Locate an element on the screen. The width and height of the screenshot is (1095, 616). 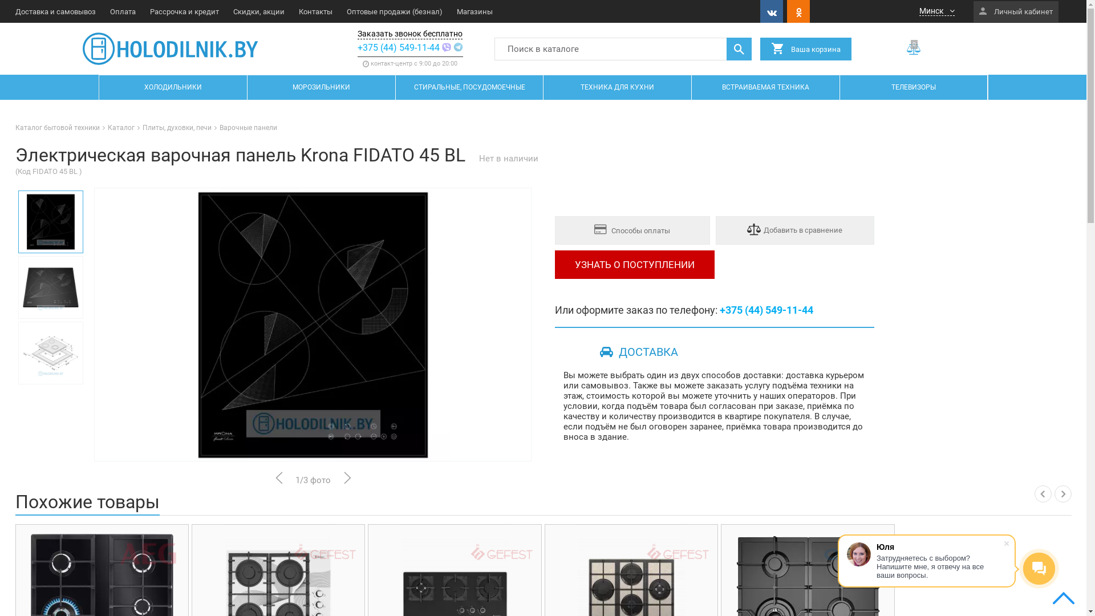
Gefest is located at coordinates (325, 553).